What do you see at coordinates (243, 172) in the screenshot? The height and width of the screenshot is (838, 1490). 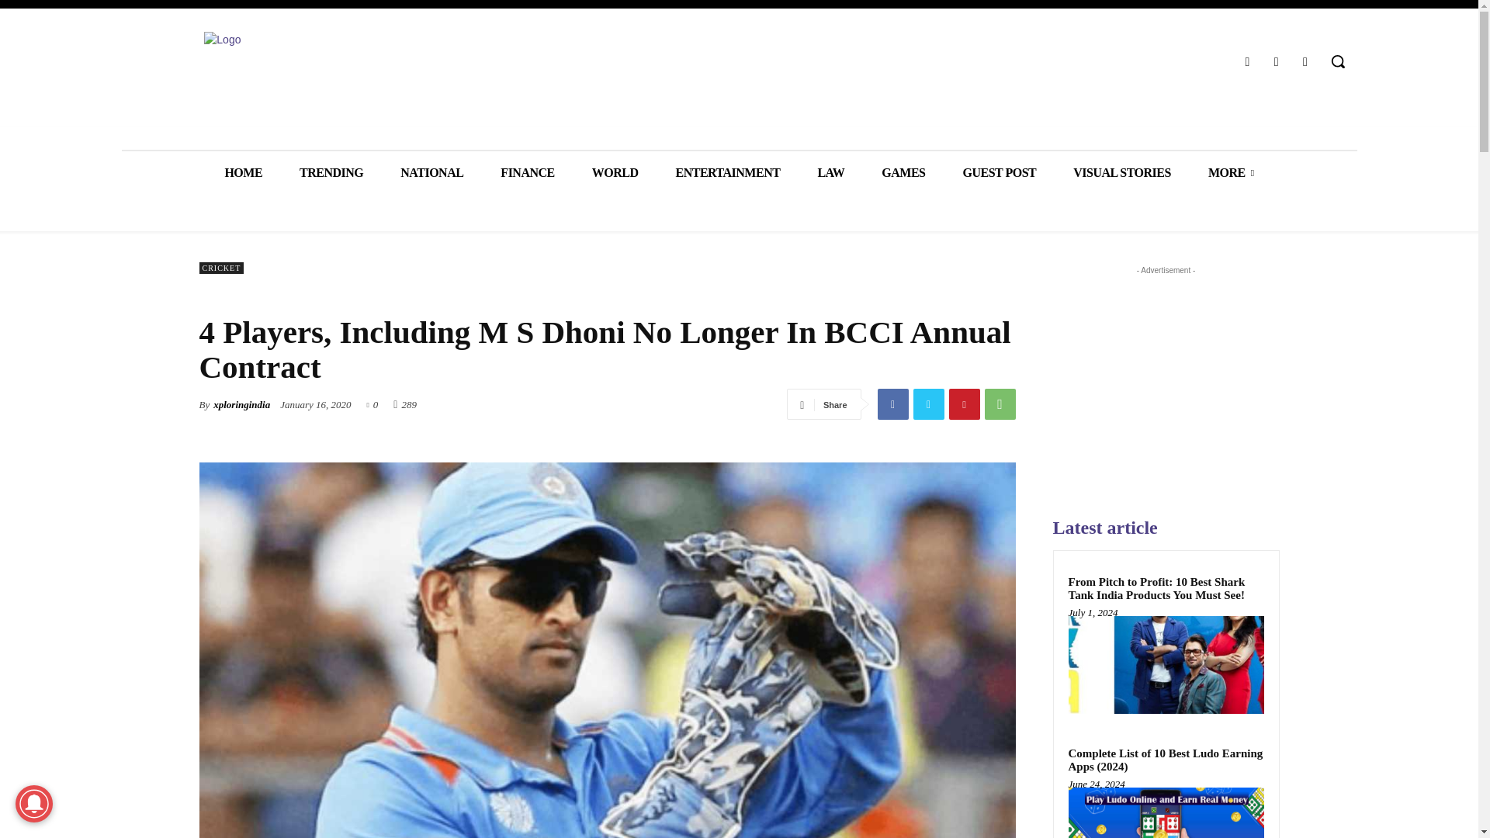 I see `HOME` at bounding box center [243, 172].